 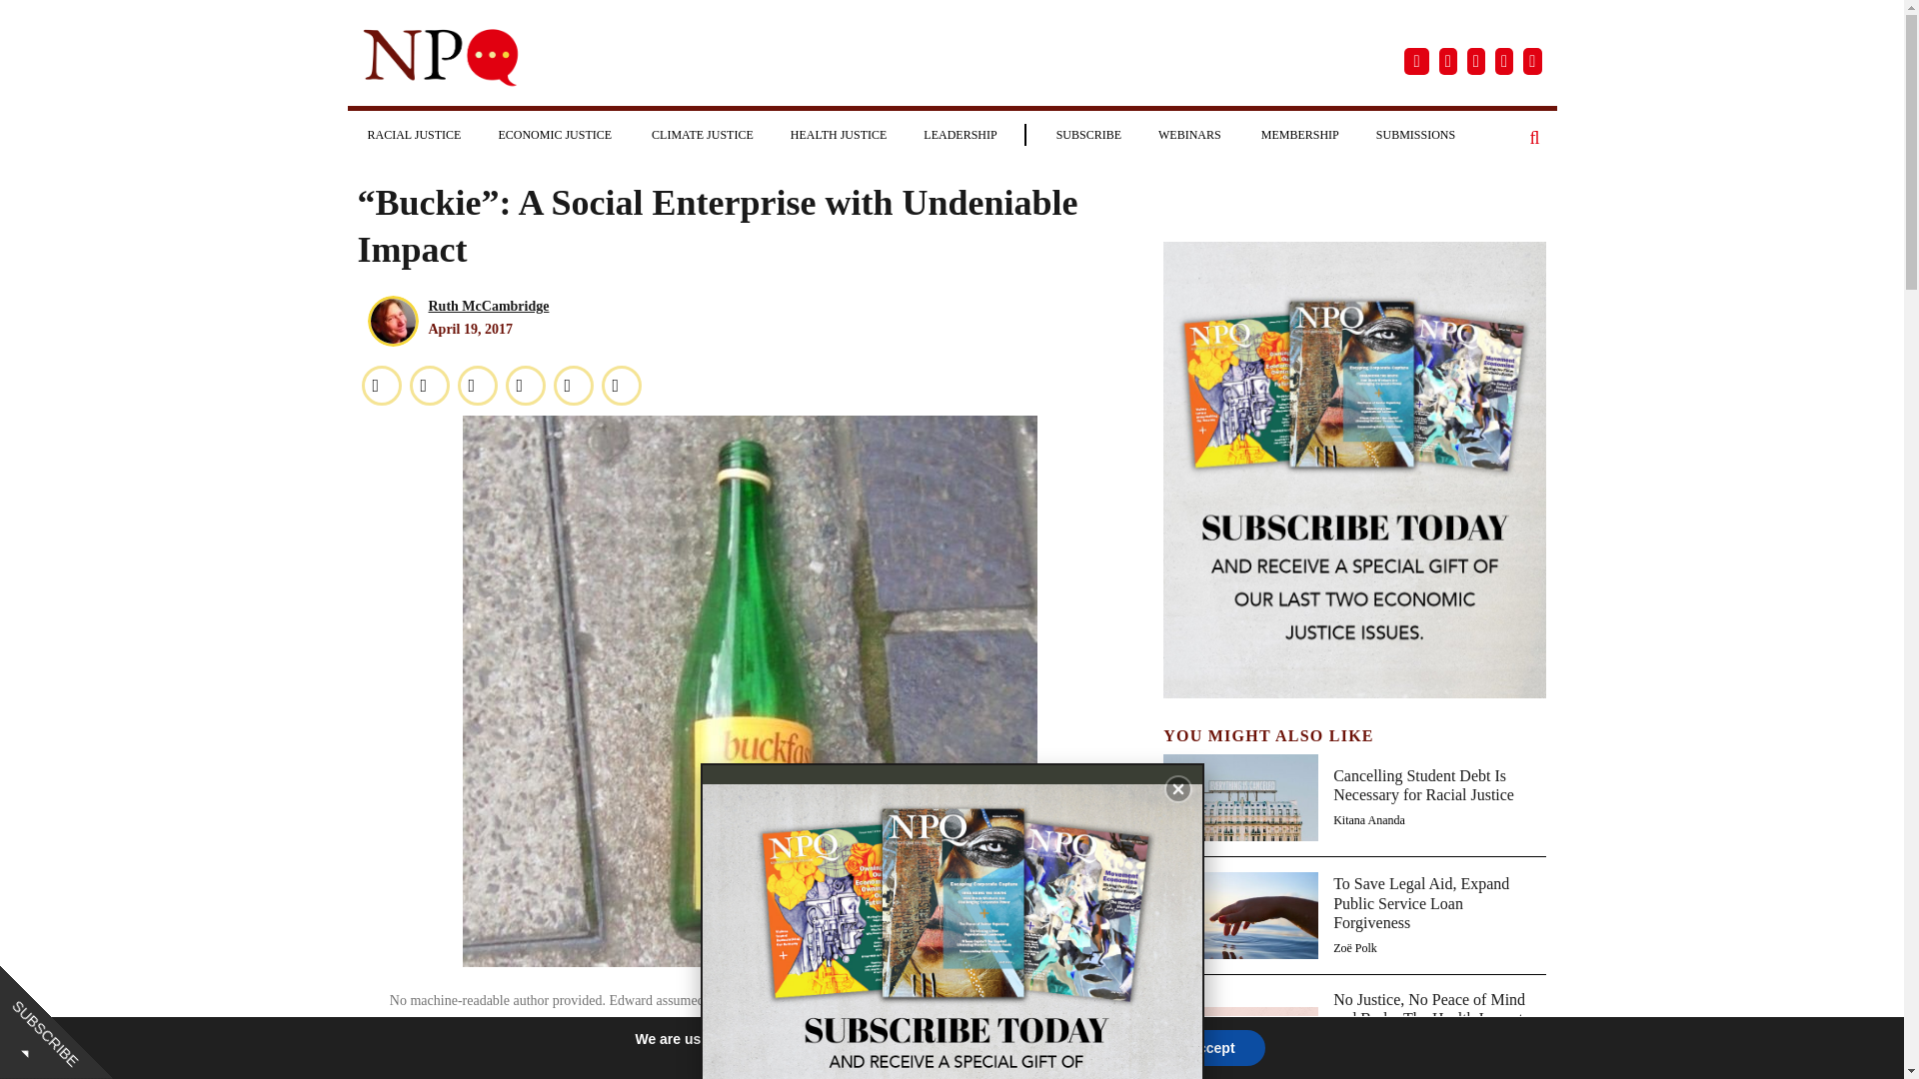 What do you see at coordinates (530, 1069) in the screenshot?
I see `DevonLive.com` at bounding box center [530, 1069].